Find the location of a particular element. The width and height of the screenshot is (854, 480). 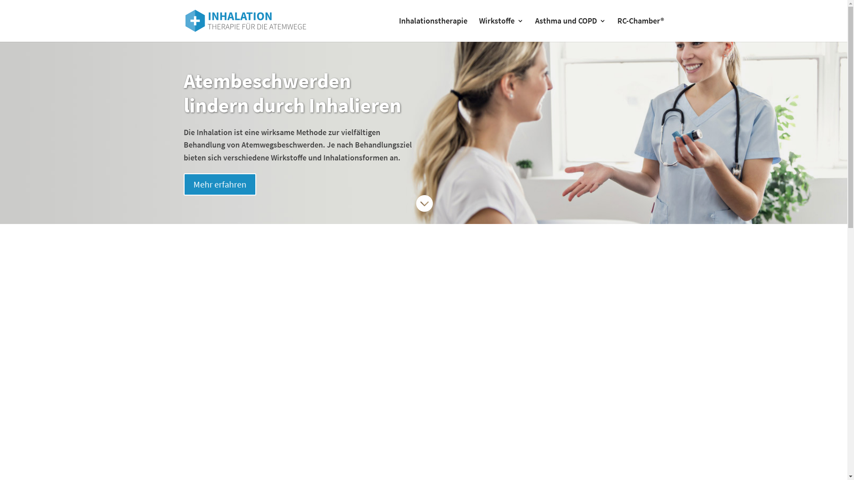

Asthma und COPD is located at coordinates (570, 30).